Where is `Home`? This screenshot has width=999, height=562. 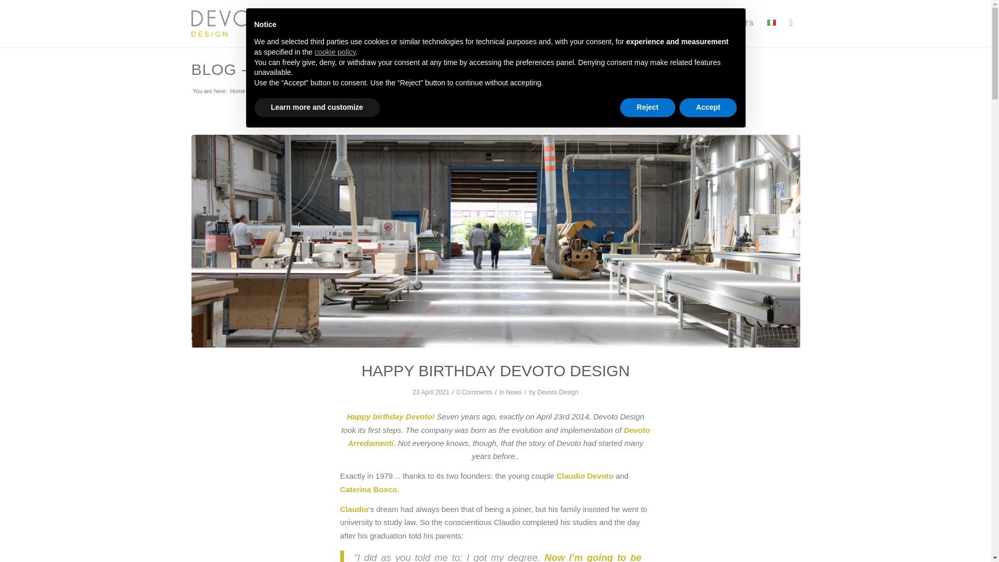
Home is located at coordinates (237, 91).